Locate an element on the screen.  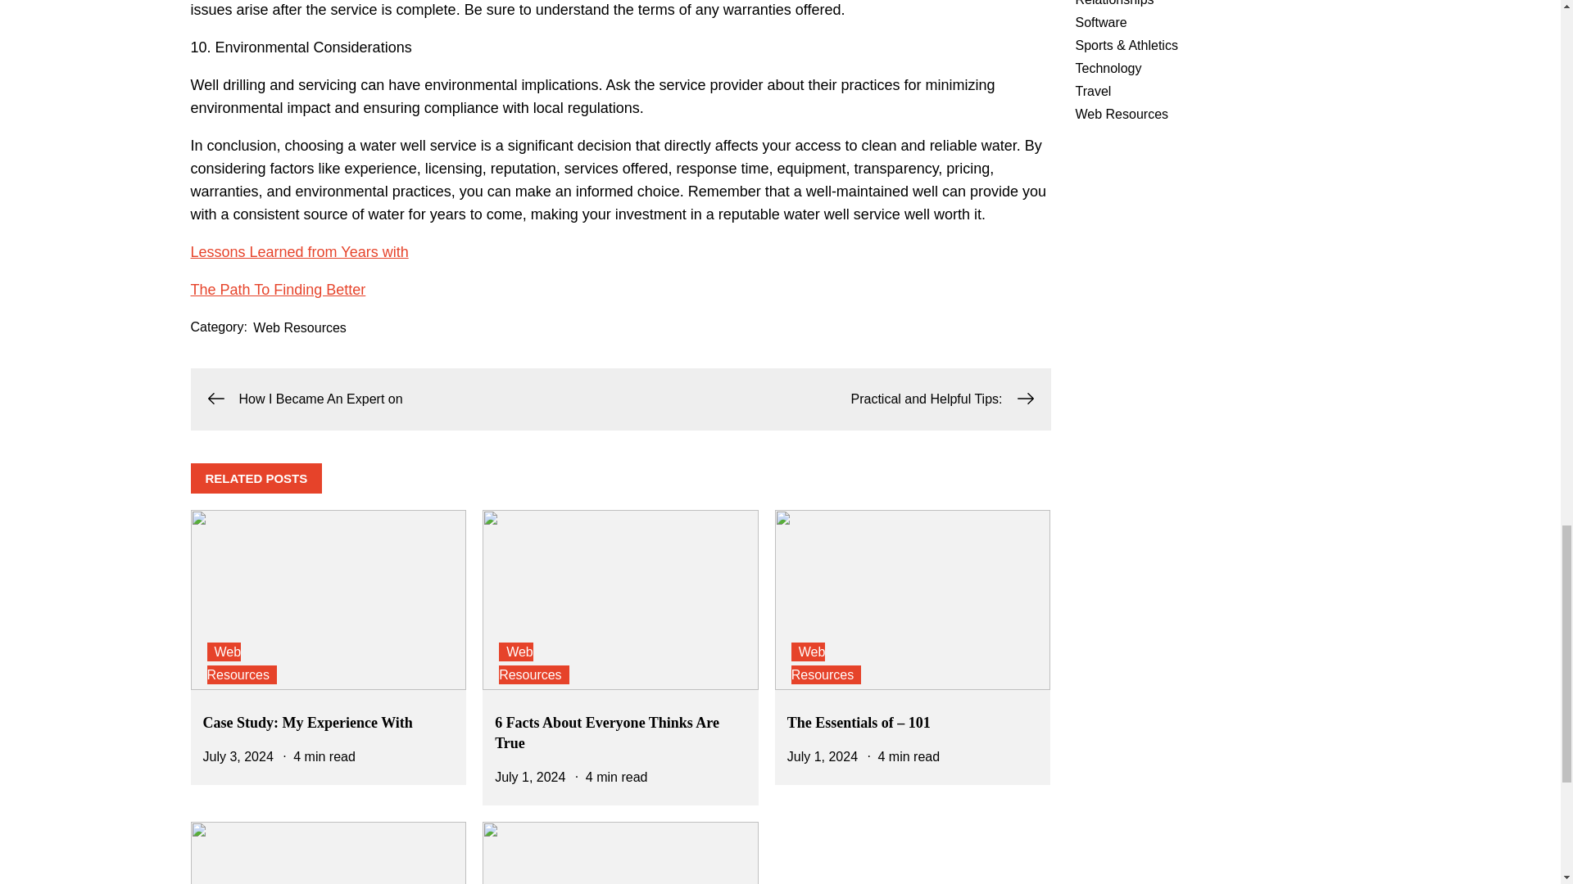
Case Study: My Experience With is located at coordinates (307, 722).